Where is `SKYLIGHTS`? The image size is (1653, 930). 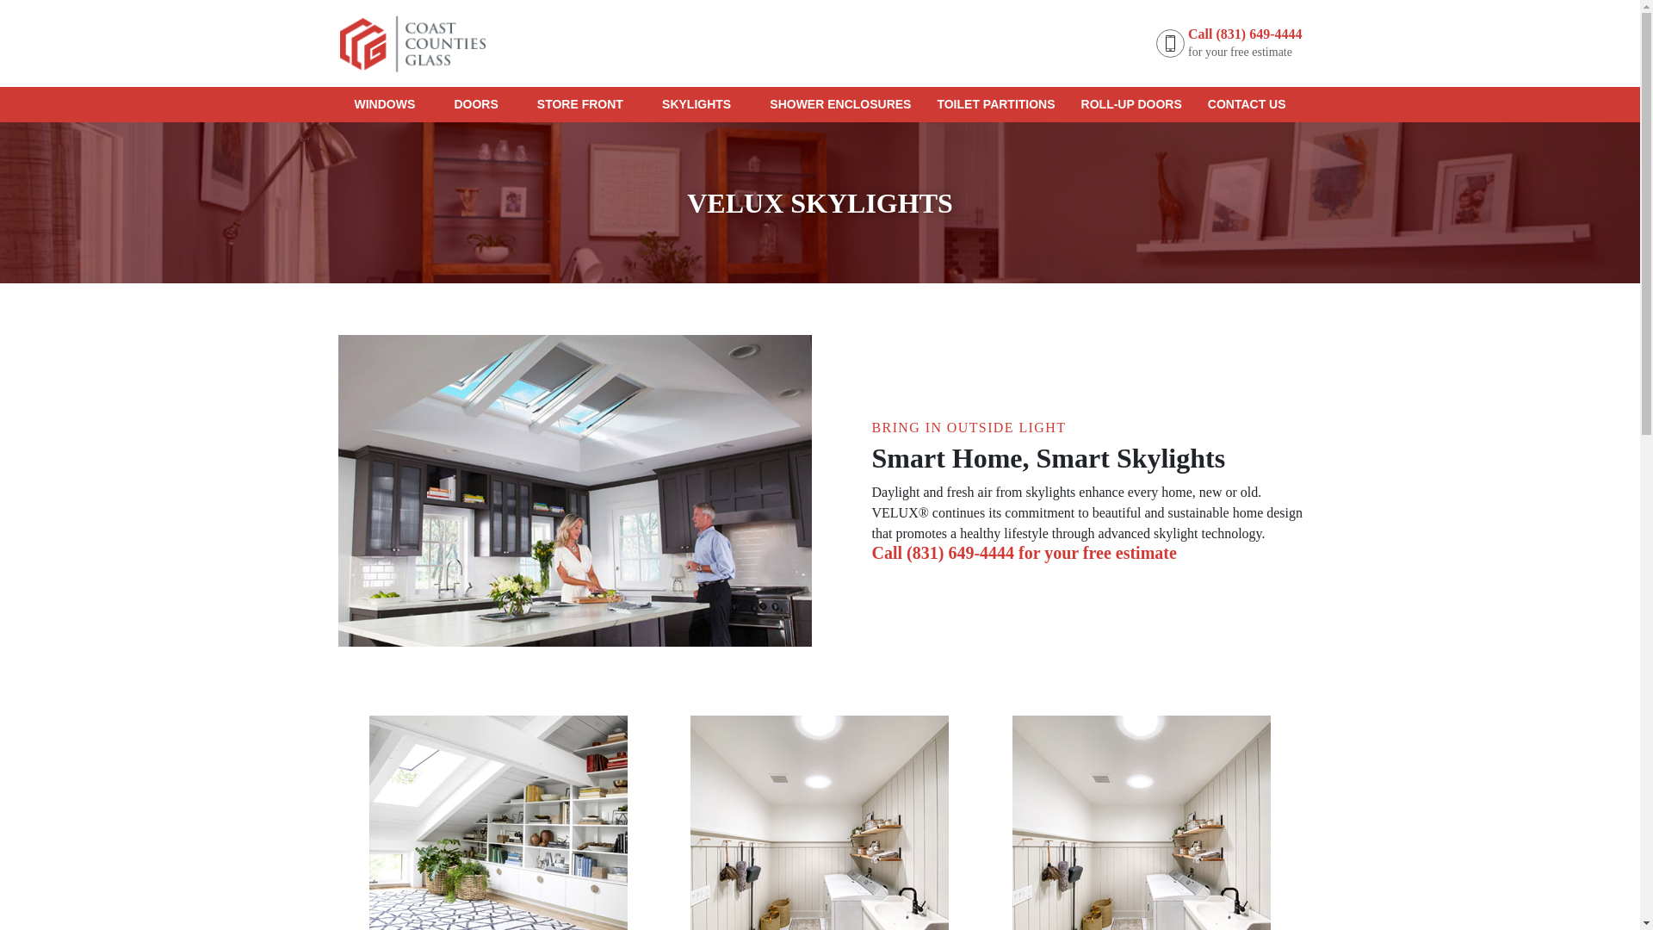
SKYLIGHTS is located at coordinates (703, 104).